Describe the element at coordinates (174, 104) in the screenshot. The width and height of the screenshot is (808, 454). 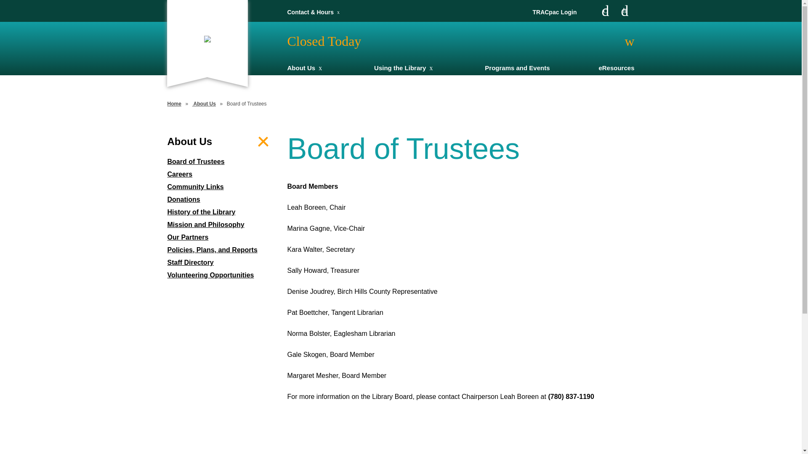
I see `Home` at that location.